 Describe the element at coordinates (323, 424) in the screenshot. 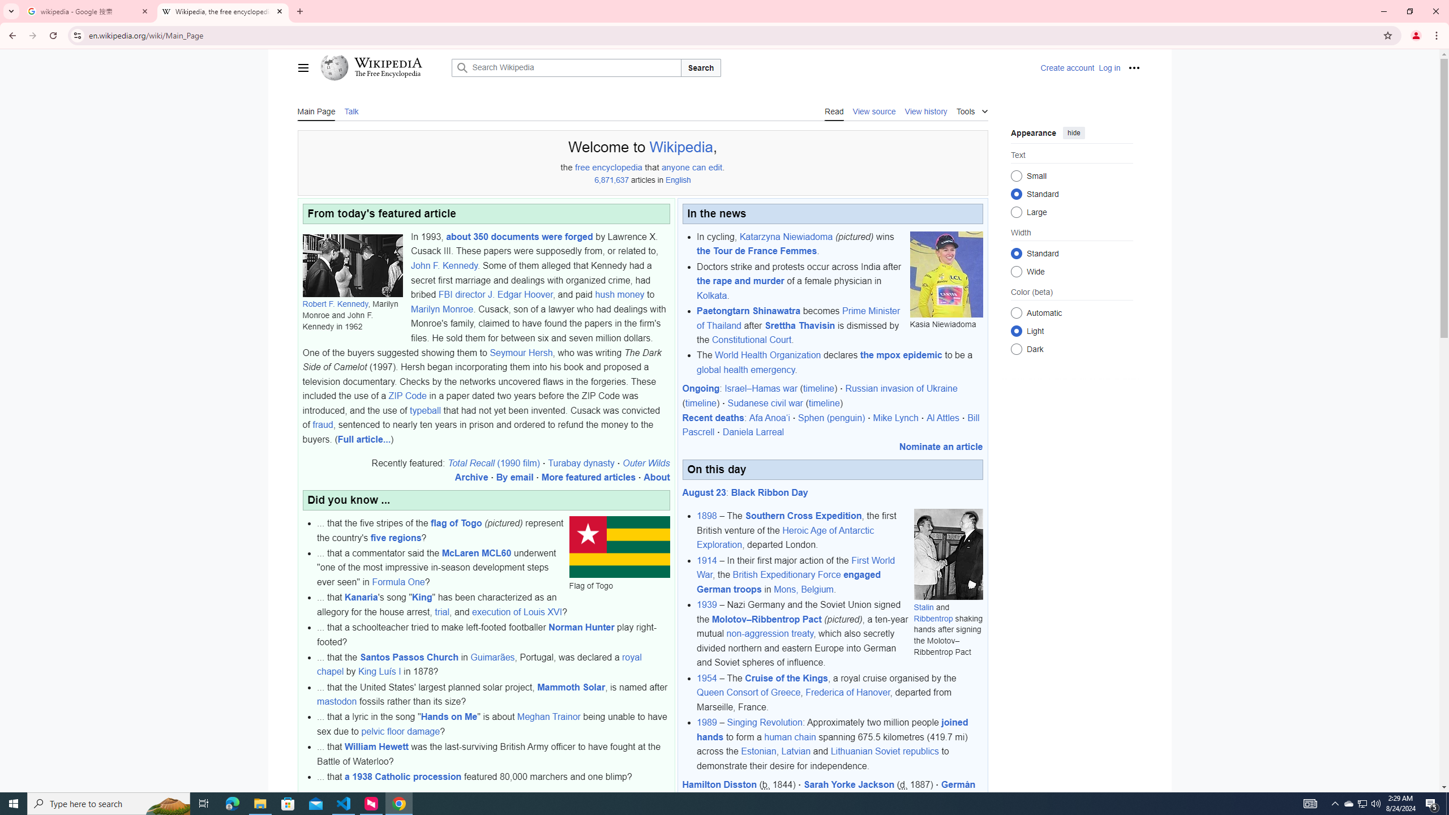

I see `fraud` at that location.